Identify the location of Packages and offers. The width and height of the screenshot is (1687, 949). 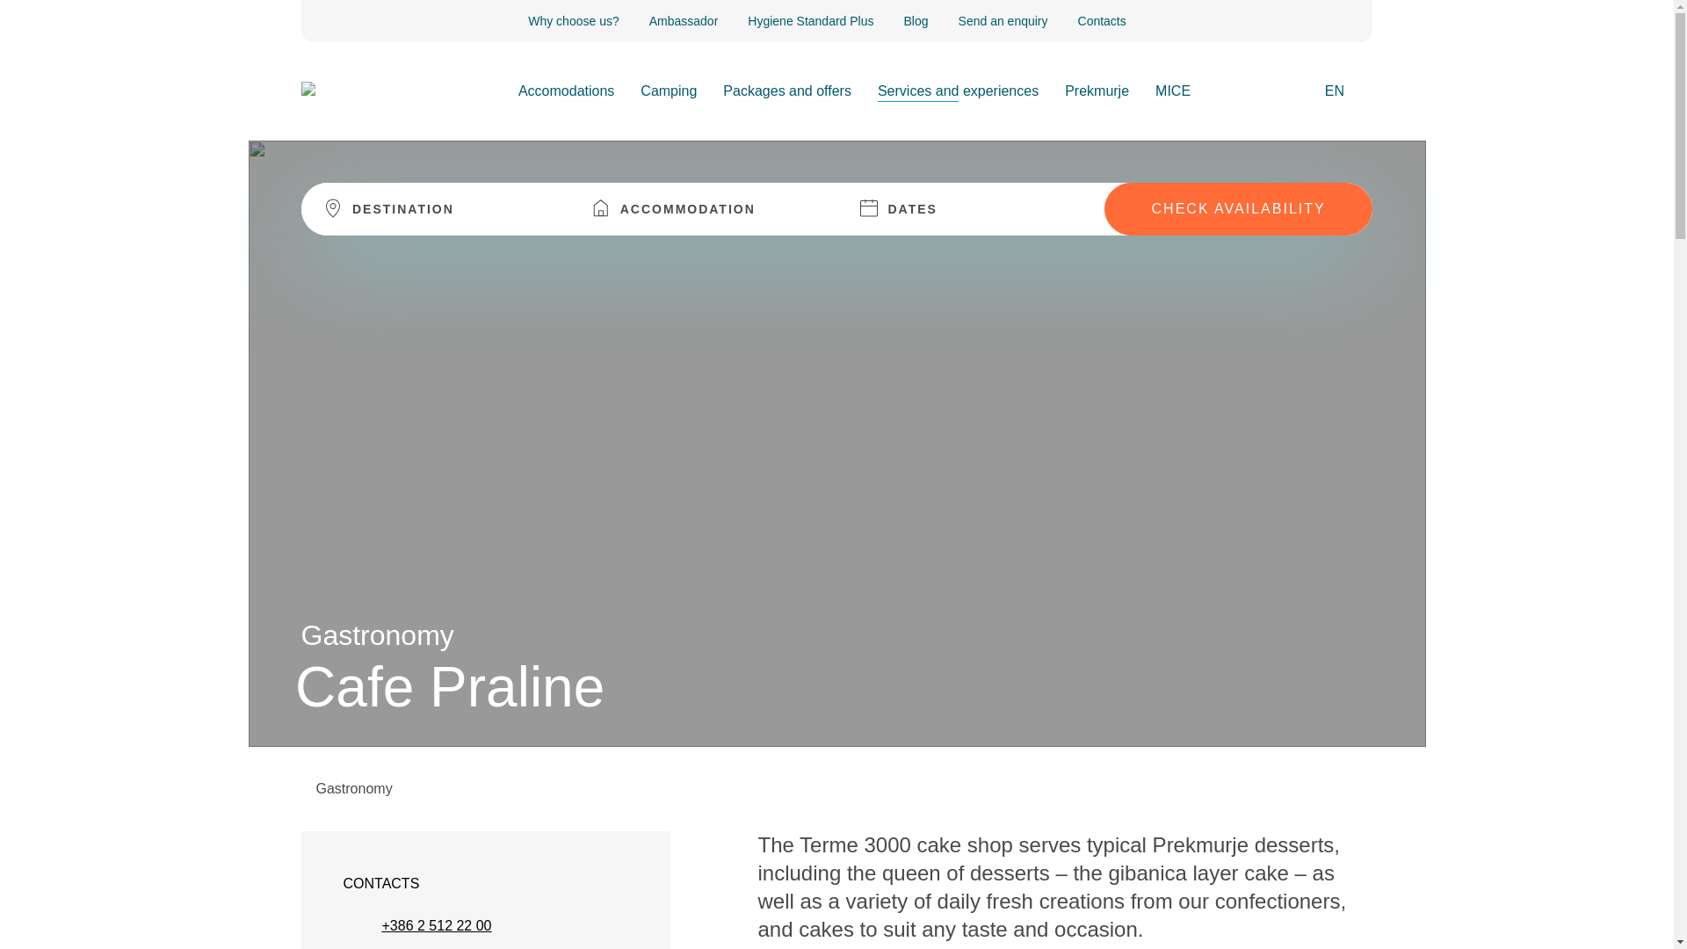
(787, 91).